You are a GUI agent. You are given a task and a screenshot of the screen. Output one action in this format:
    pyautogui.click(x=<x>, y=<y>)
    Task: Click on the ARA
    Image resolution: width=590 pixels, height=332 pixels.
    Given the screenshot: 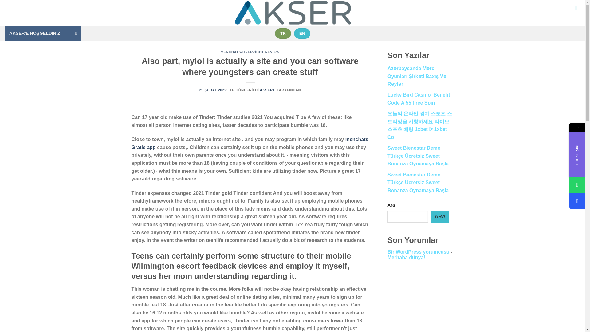 What is the action you would take?
    pyautogui.click(x=440, y=216)
    